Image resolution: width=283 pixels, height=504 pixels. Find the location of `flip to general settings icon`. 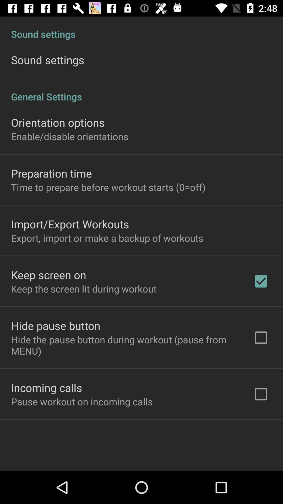

flip to general settings icon is located at coordinates (141, 91).